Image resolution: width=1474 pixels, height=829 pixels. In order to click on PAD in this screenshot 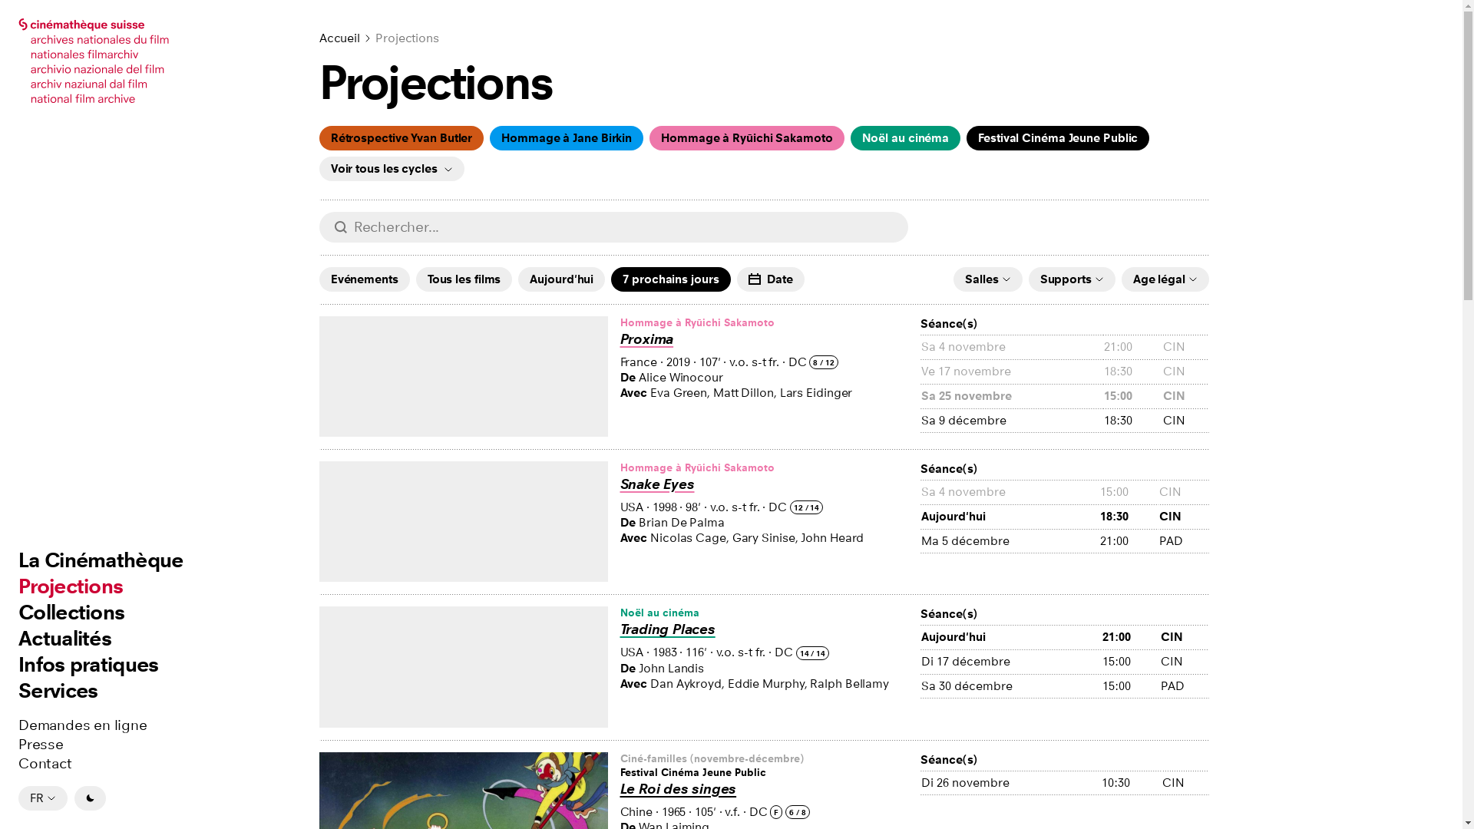, I will do `click(1184, 541)`.